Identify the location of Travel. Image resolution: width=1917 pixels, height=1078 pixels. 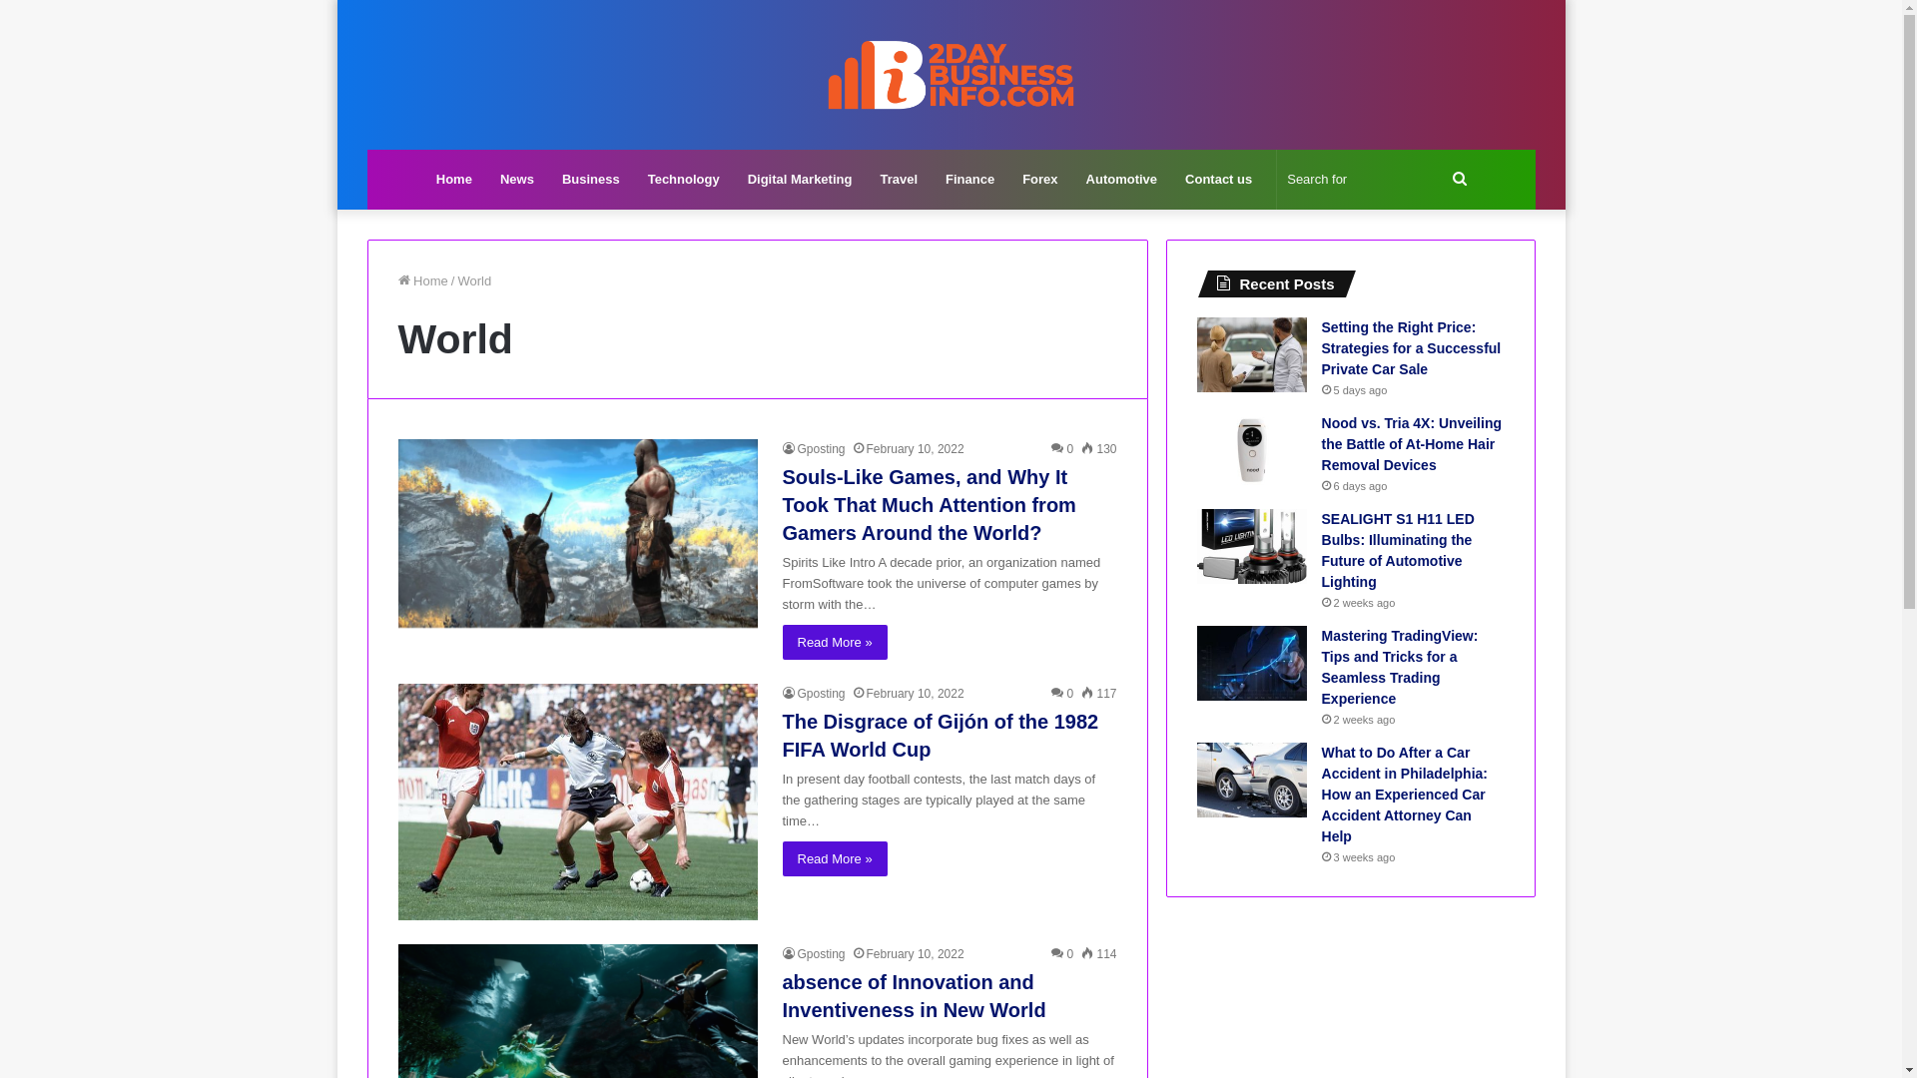
(899, 180).